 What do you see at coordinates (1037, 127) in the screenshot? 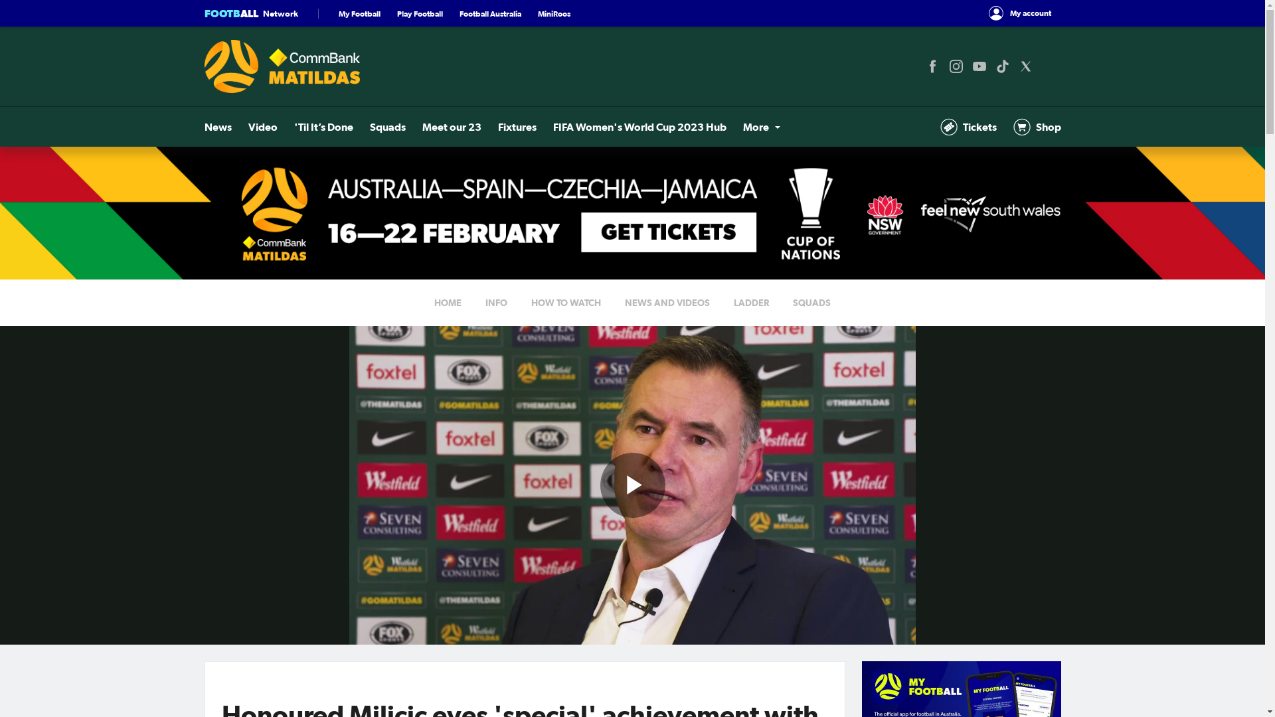
I see `Shop` at bounding box center [1037, 127].